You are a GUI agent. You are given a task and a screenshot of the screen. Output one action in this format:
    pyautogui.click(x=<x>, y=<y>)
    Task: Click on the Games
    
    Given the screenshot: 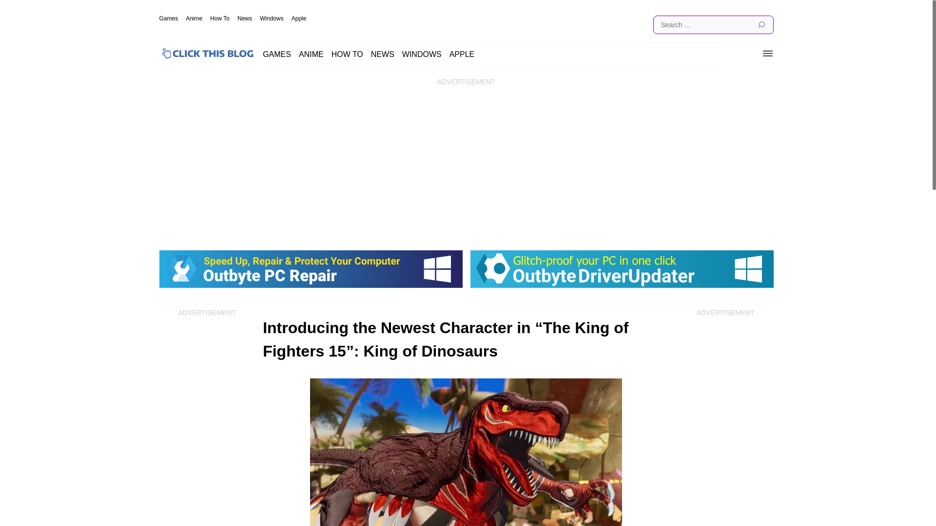 What is the action you would take?
    pyautogui.click(x=168, y=19)
    